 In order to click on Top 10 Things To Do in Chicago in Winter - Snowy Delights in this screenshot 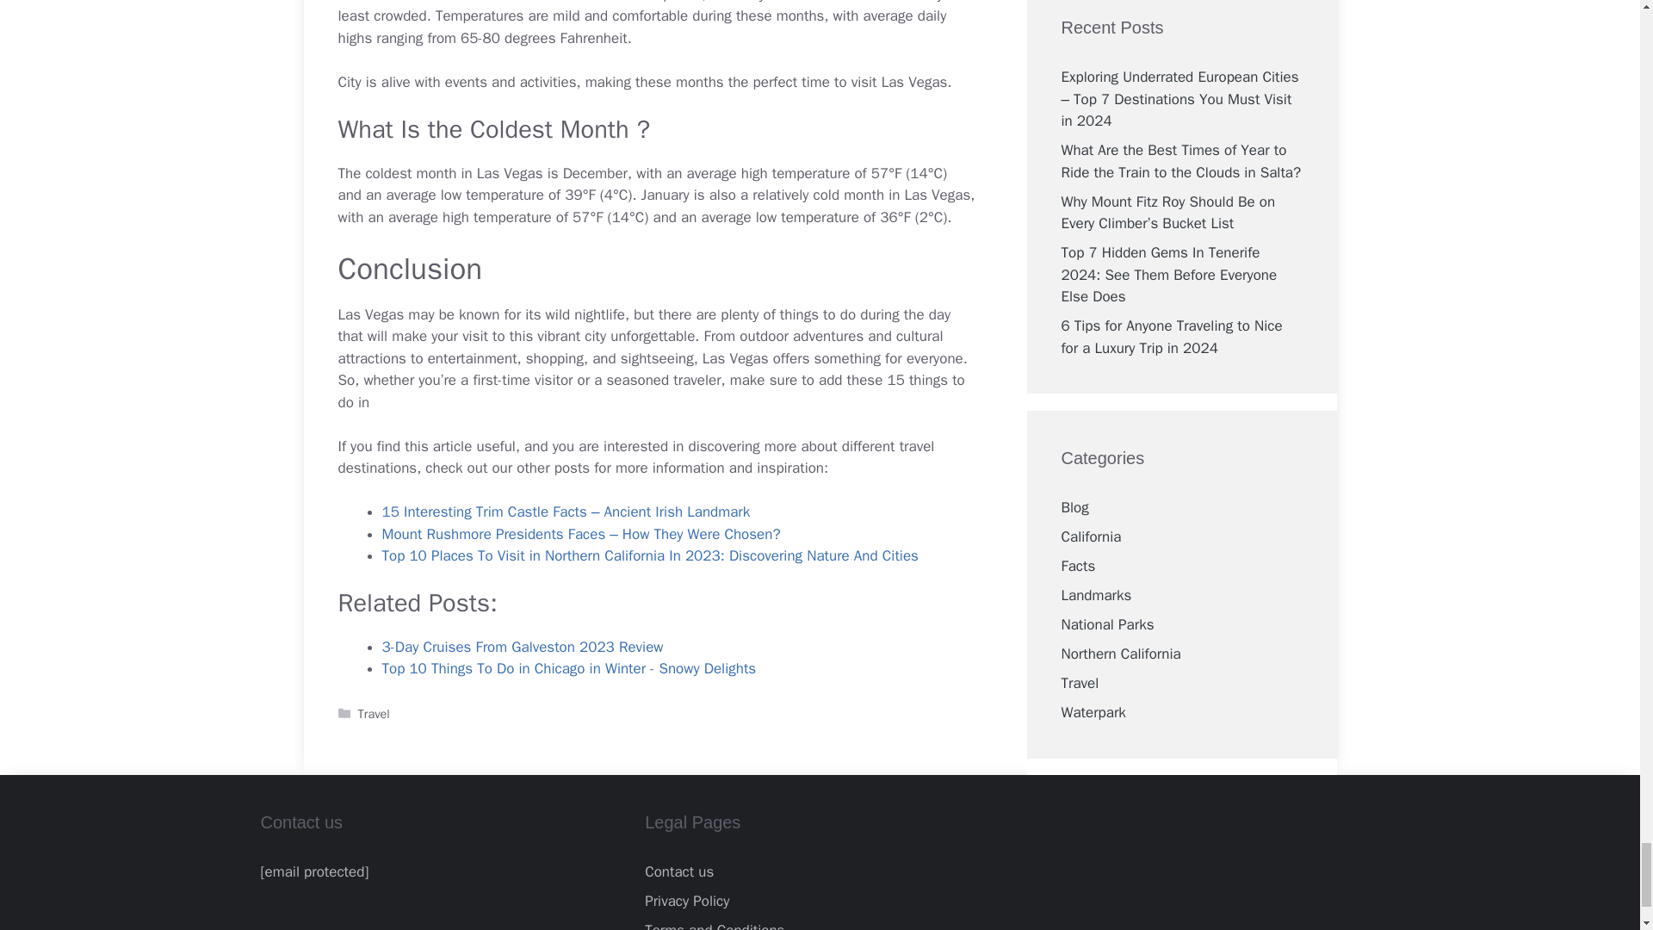, I will do `click(569, 668)`.